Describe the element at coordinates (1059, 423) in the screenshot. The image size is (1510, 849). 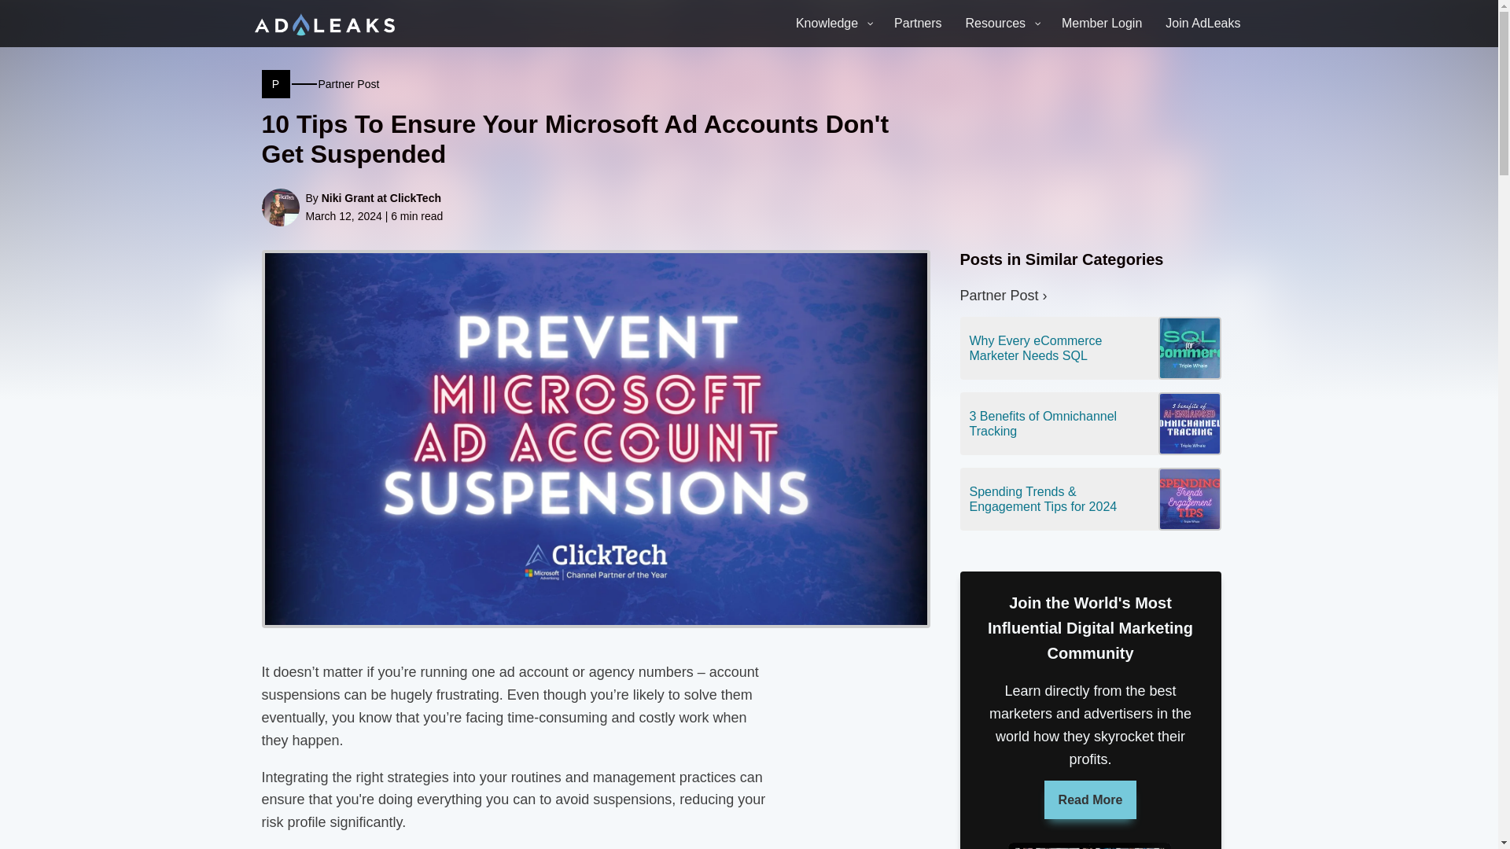
I see `Resources` at that location.